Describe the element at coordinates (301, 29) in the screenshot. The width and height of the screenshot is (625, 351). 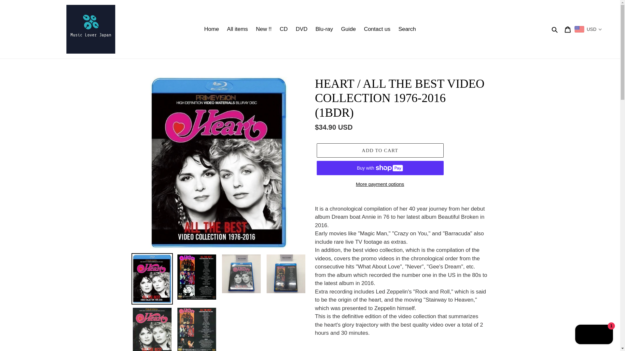
I see `DVD` at that location.